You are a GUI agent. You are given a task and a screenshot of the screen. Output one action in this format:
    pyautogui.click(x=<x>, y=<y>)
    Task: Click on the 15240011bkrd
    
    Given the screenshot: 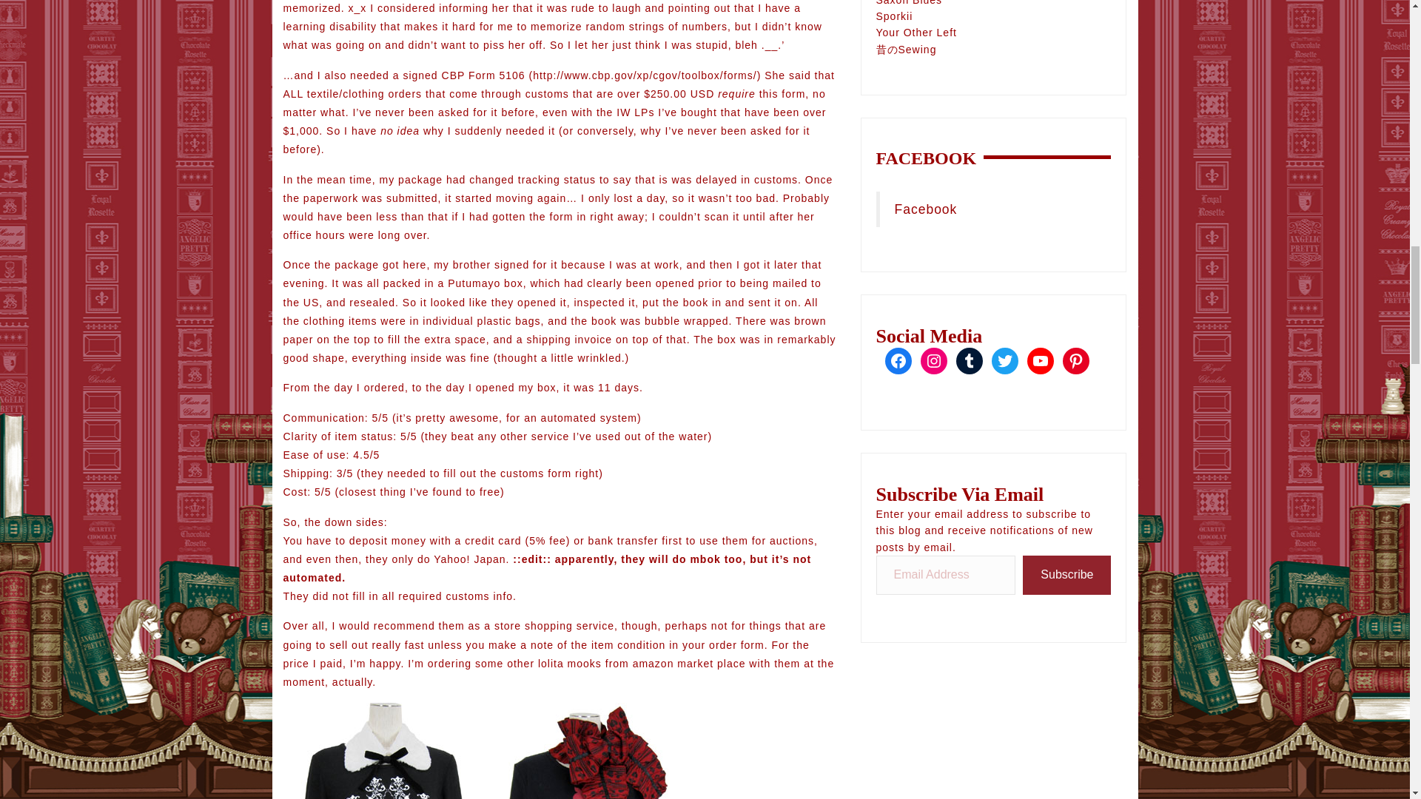 What is the action you would take?
    pyautogui.click(x=583, y=751)
    